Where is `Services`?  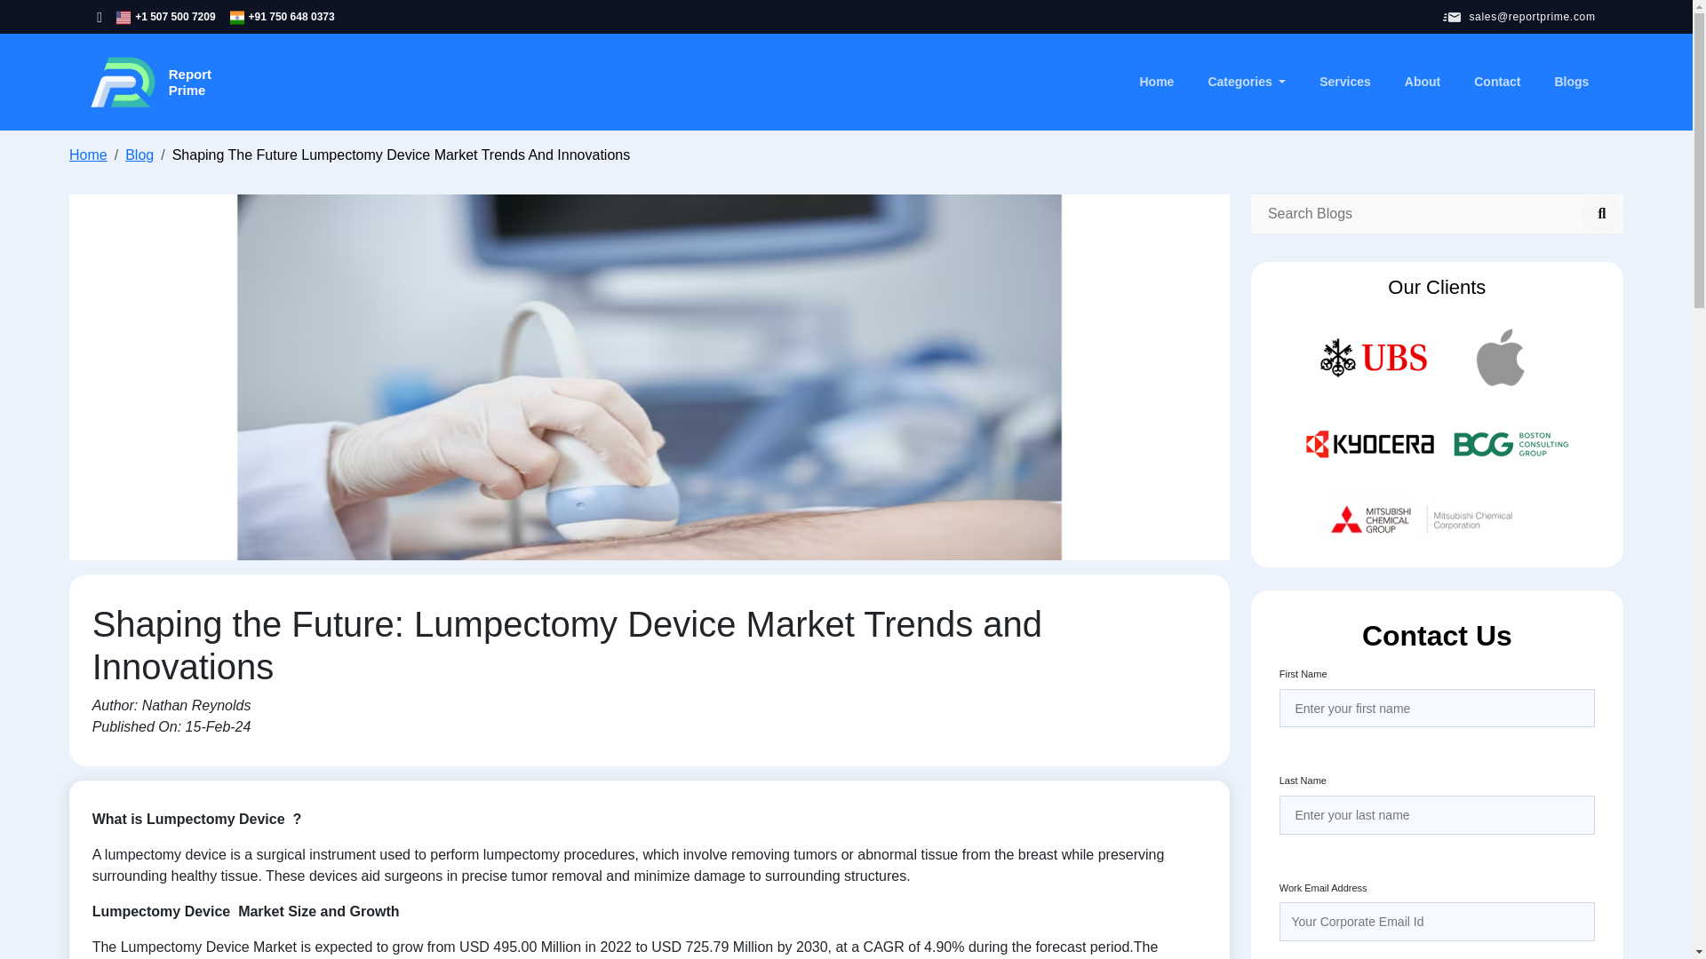 Services is located at coordinates (1571, 82).